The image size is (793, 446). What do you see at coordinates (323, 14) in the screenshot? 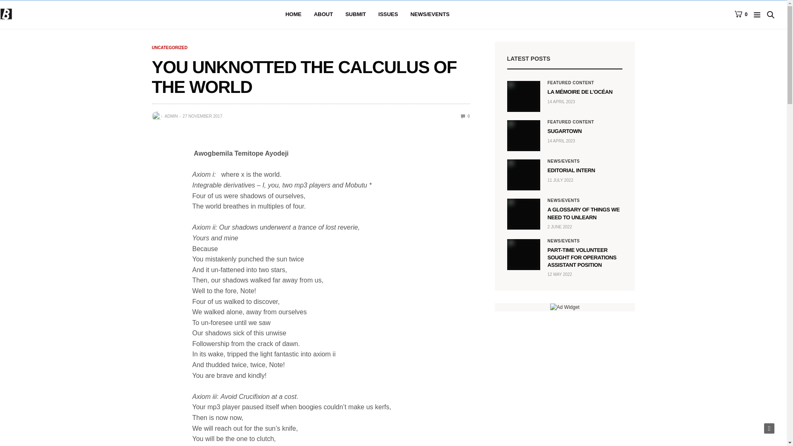
I see `ABOUT` at bounding box center [323, 14].